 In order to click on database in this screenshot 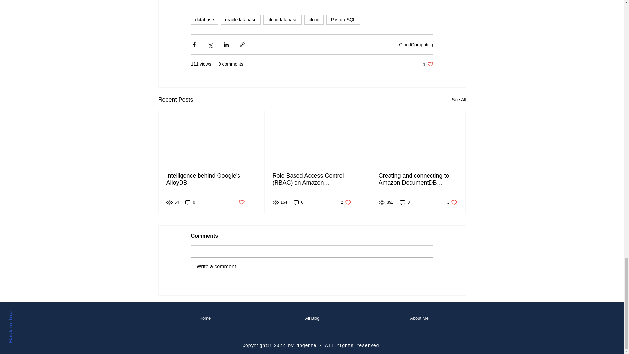, I will do `click(204, 20)`.